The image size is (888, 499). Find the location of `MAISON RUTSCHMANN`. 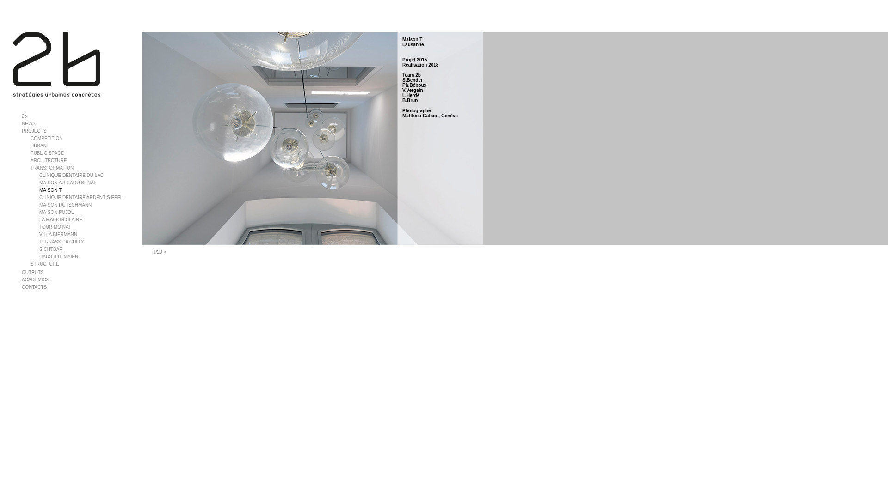

MAISON RUTSCHMANN is located at coordinates (66, 205).